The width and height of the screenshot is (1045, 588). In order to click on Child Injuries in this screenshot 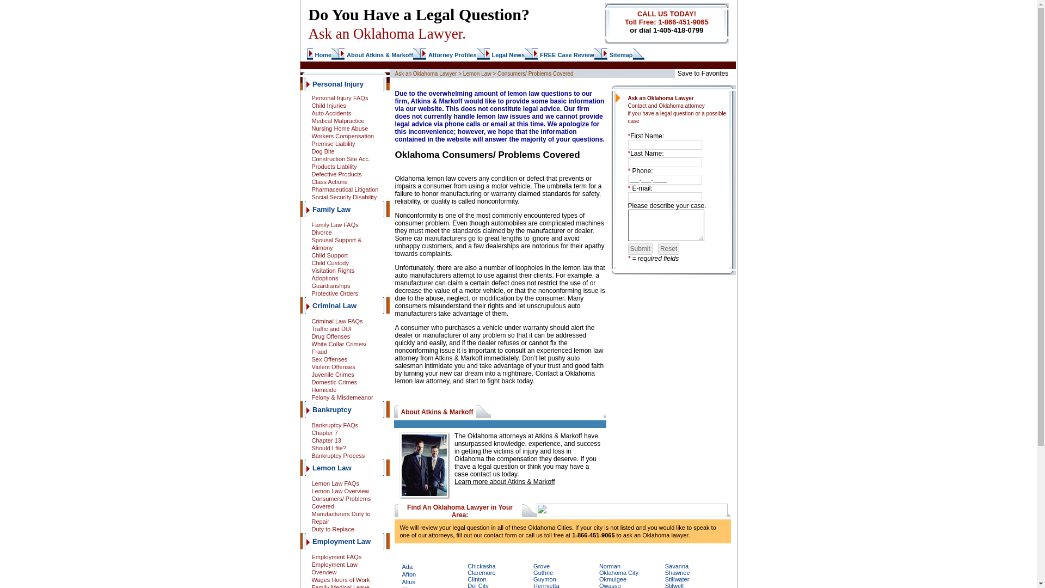, I will do `click(330, 105)`.